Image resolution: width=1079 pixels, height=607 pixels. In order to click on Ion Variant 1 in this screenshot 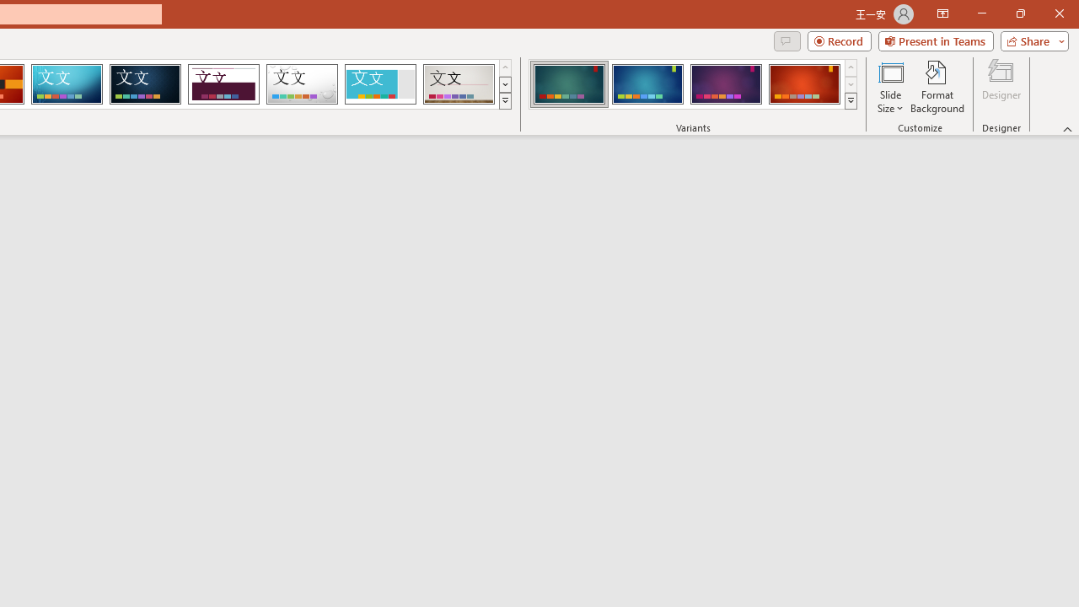, I will do `click(568, 84)`.